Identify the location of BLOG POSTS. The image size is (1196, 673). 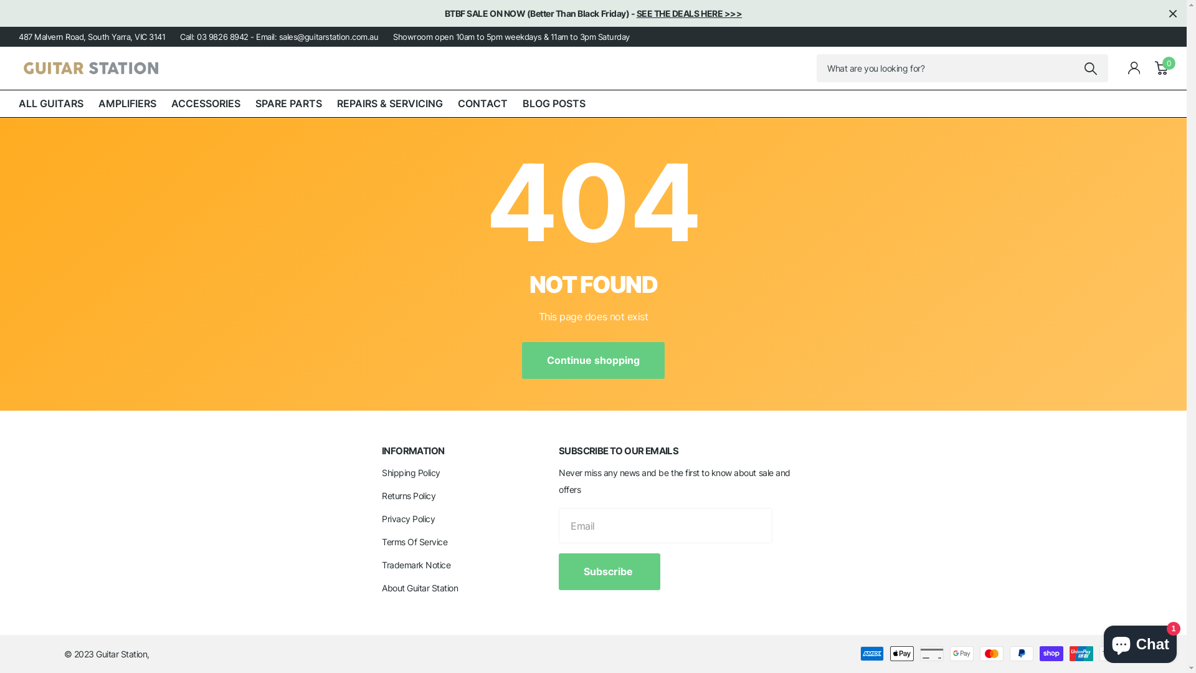
(554, 103).